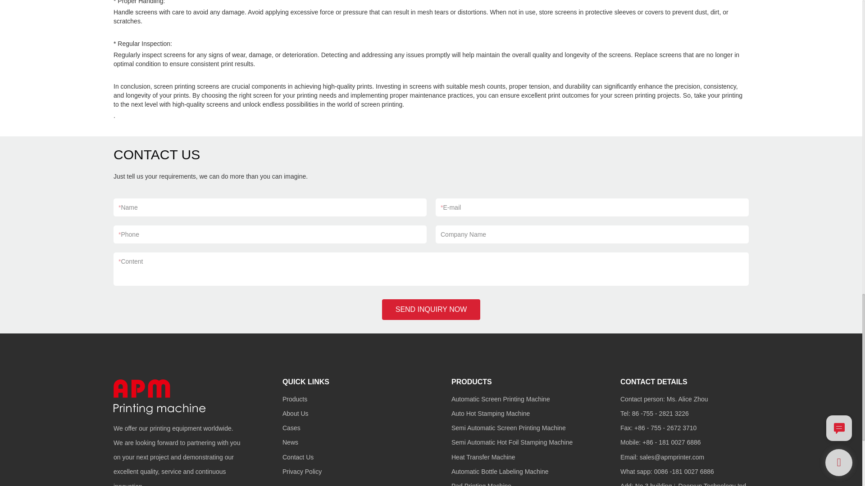  Describe the element at coordinates (298, 457) in the screenshot. I see `Contact Us` at that location.